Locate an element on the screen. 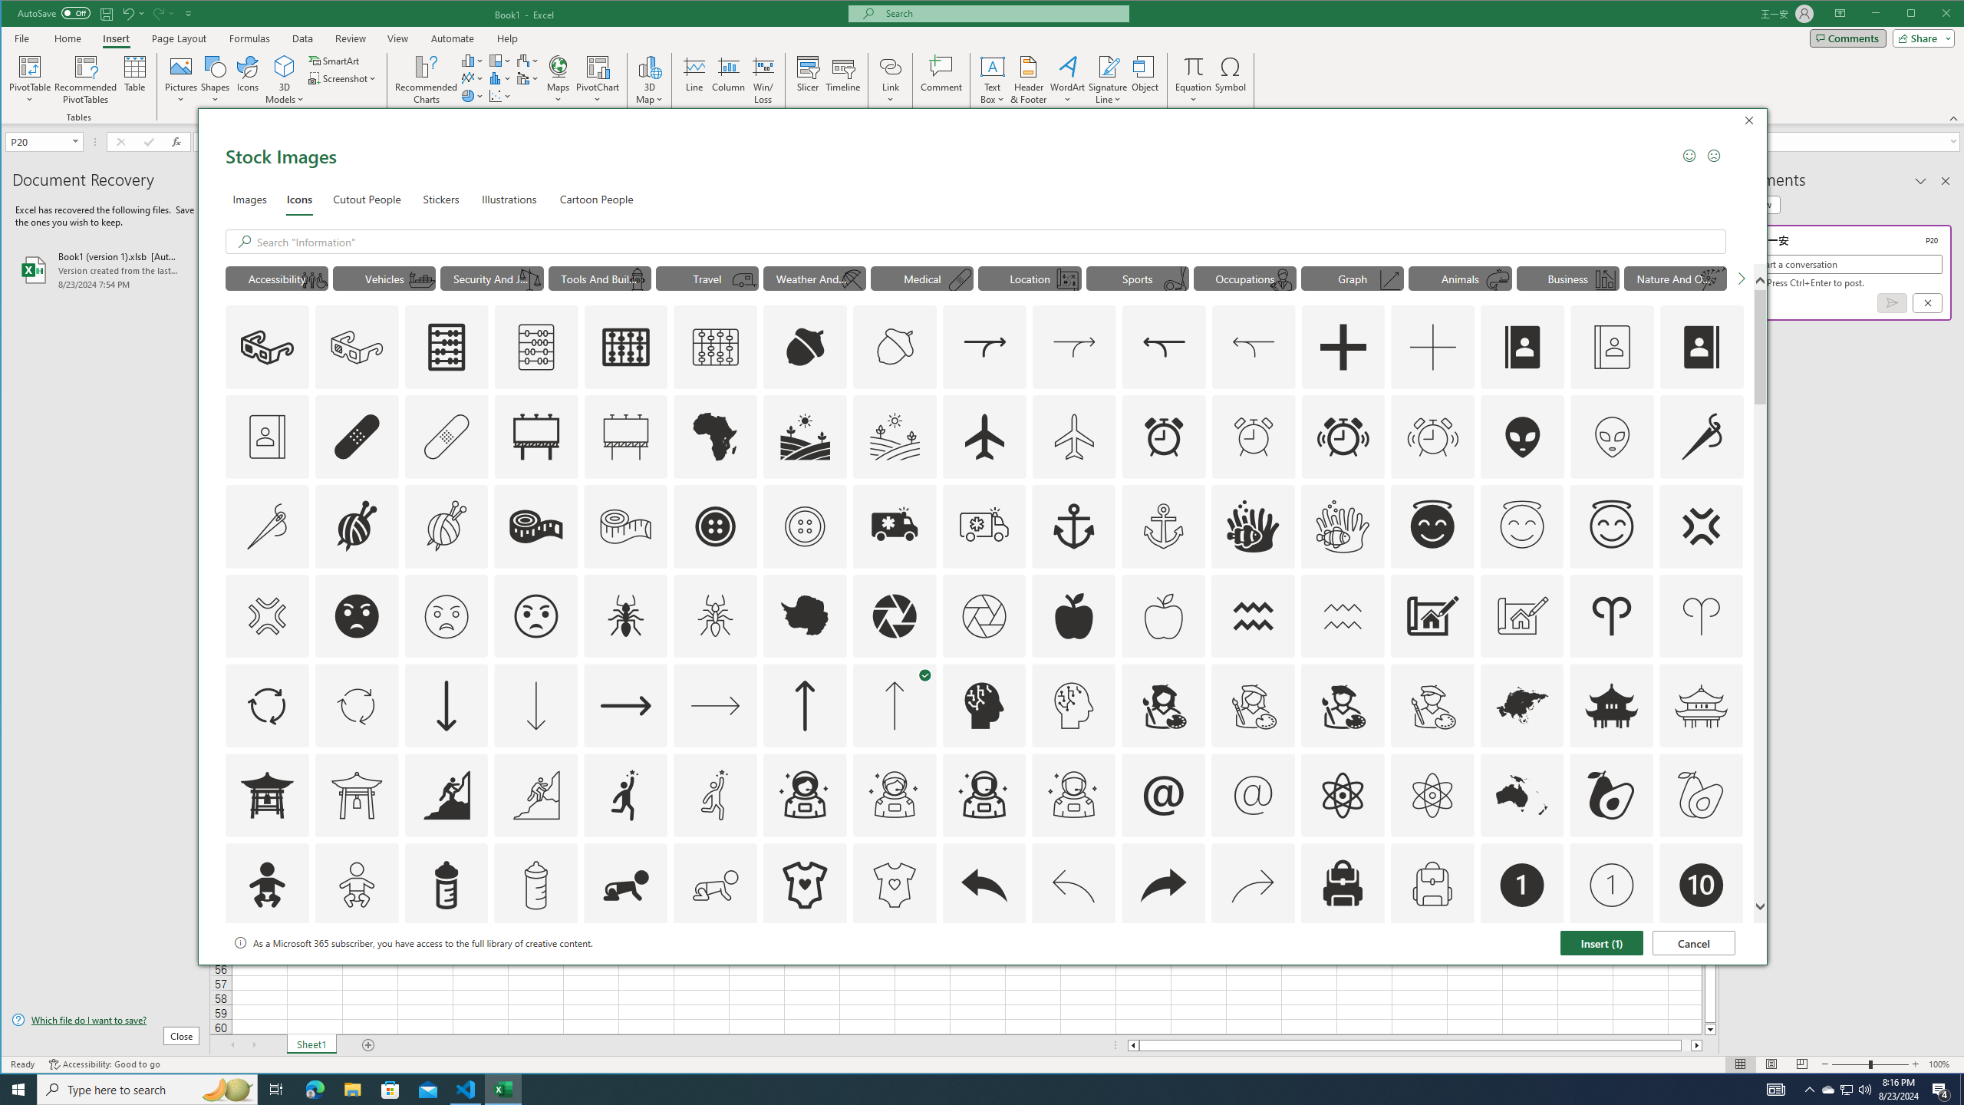 This screenshot has height=1105, width=1964. AutomationID: Icons_ArtistMale is located at coordinates (1343, 706).